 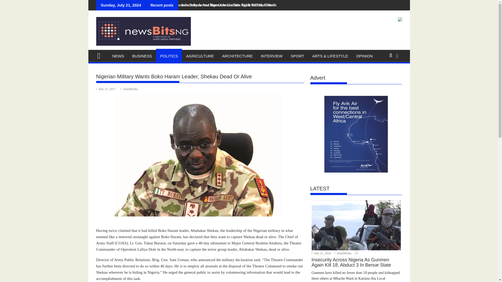 I want to click on AlienMedia, so click(x=129, y=89).